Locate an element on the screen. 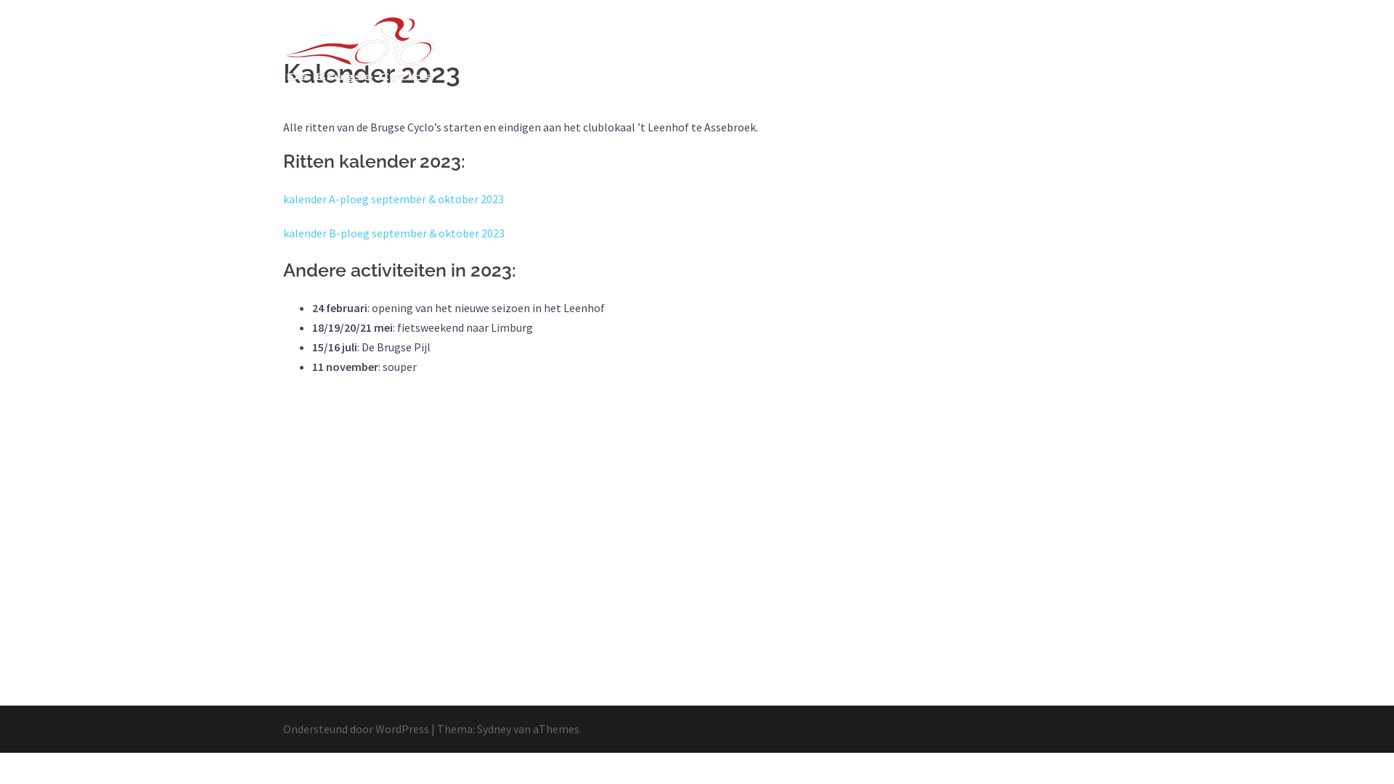 This screenshot has width=1394, height=784. Klassement is located at coordinates (944, 49).